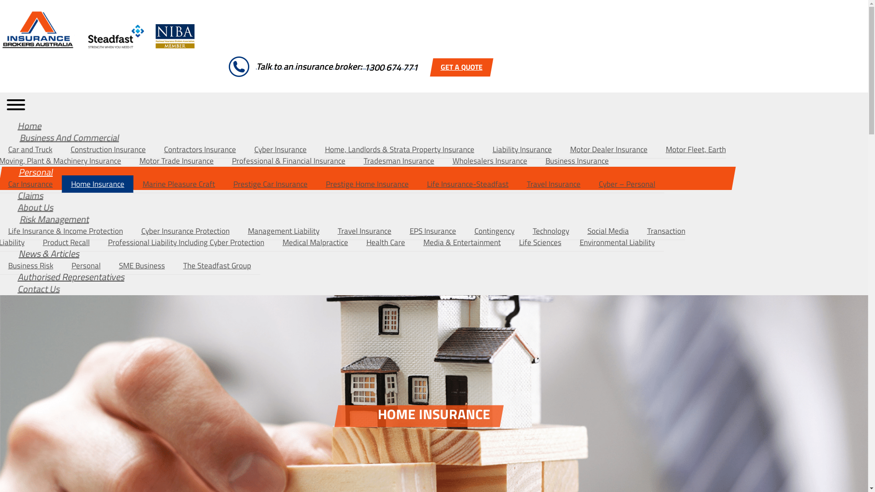  What do you see at coordinates (540, 242) in the screenshot?
I see `Life Sciences` at bounding box center [540, 242].